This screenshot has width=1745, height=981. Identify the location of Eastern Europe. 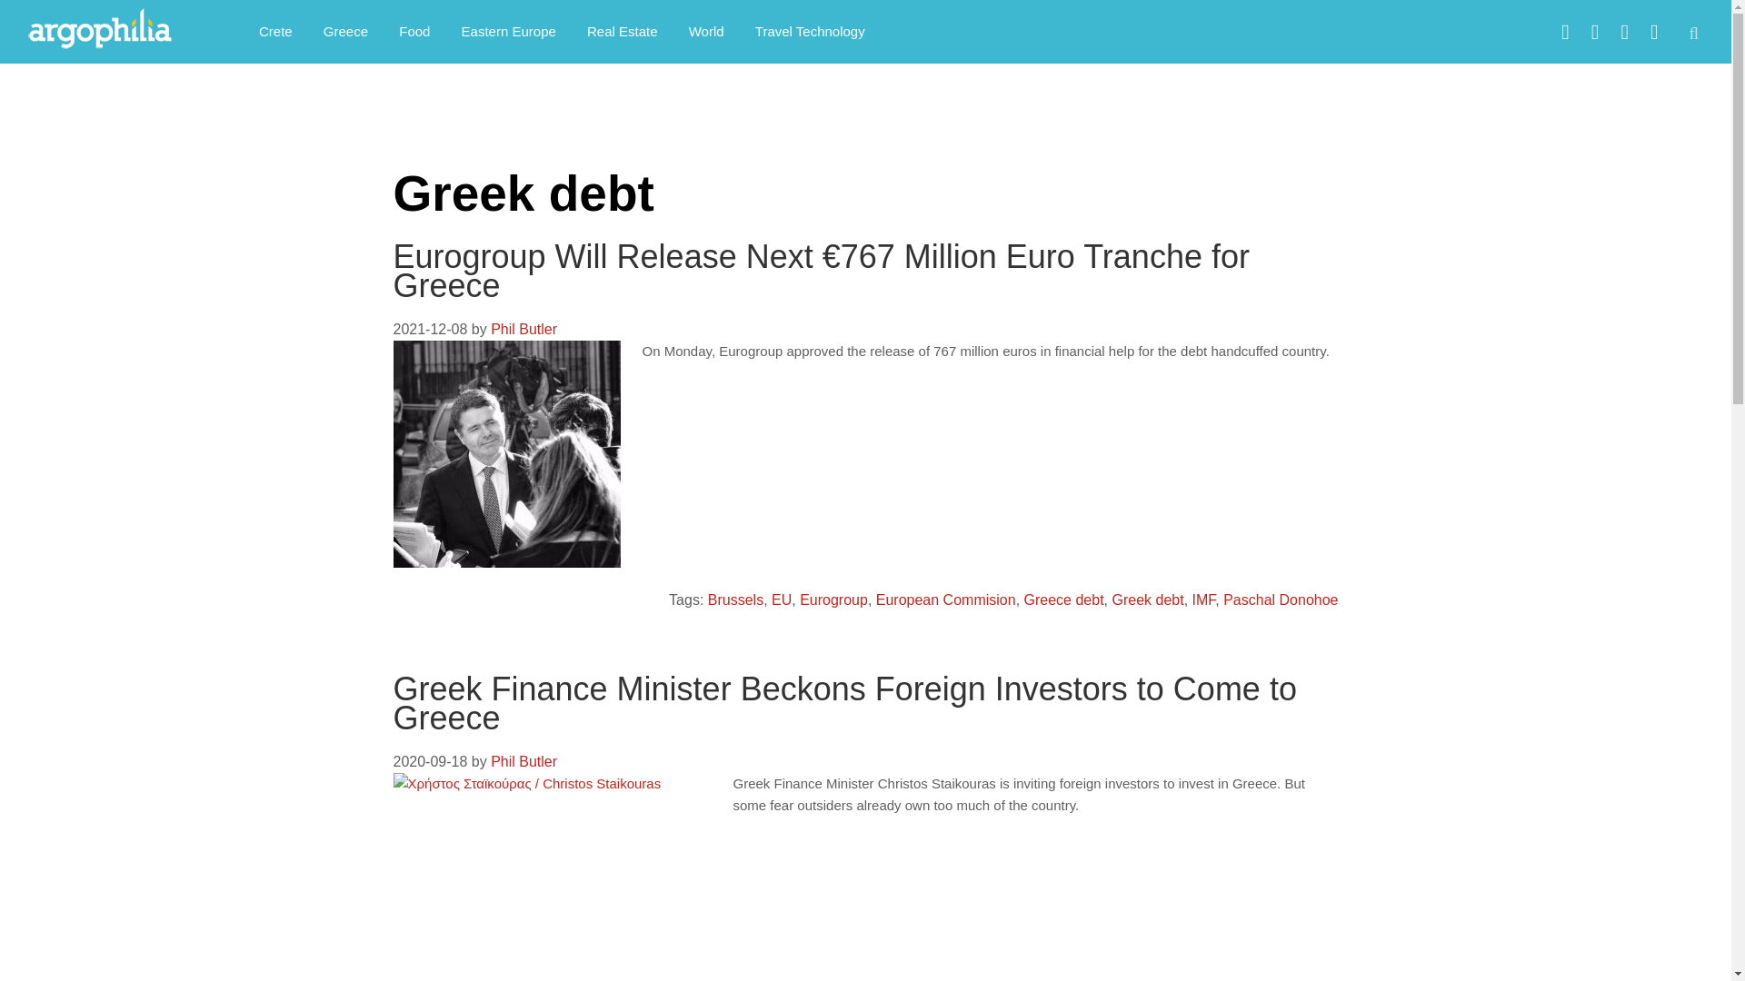
(509, 31).